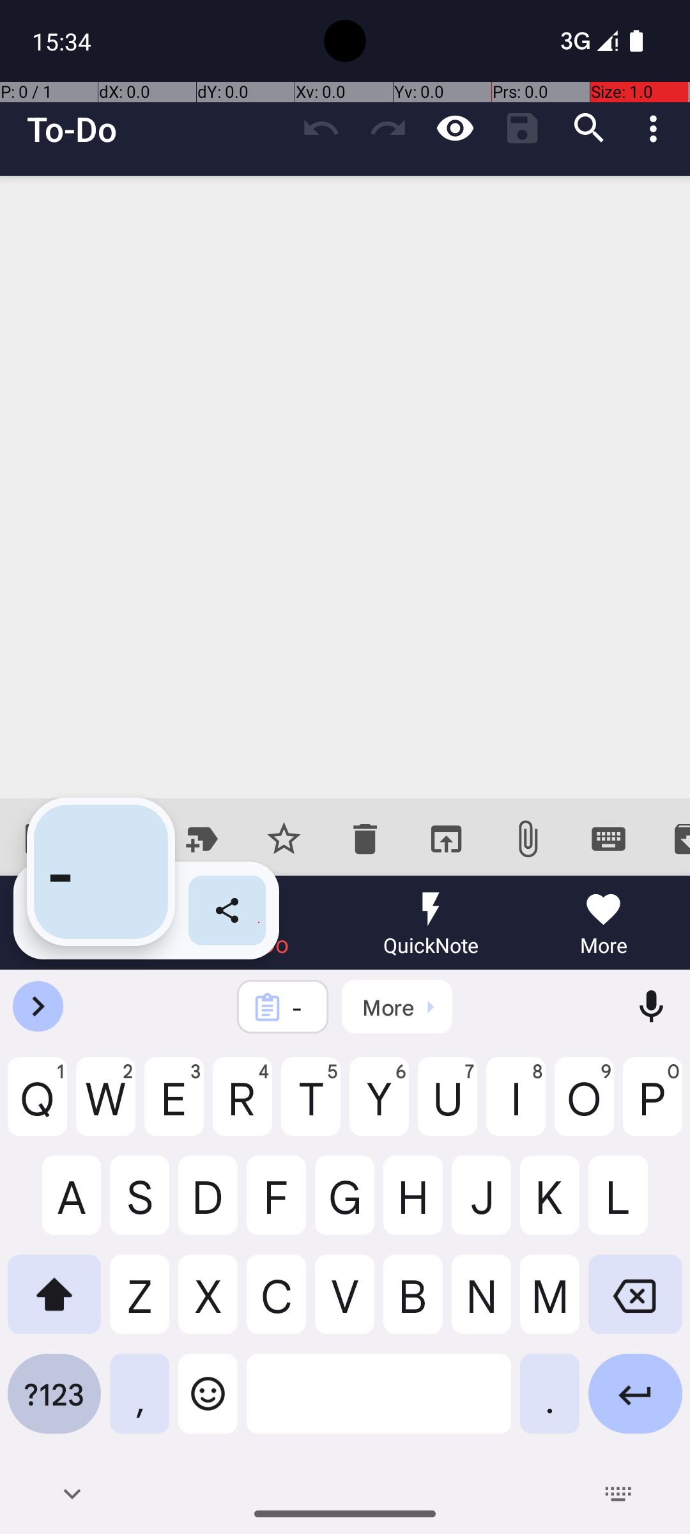  Describe the element at coordinates (208, 1205) in the screenshot. I see `D` at that location.